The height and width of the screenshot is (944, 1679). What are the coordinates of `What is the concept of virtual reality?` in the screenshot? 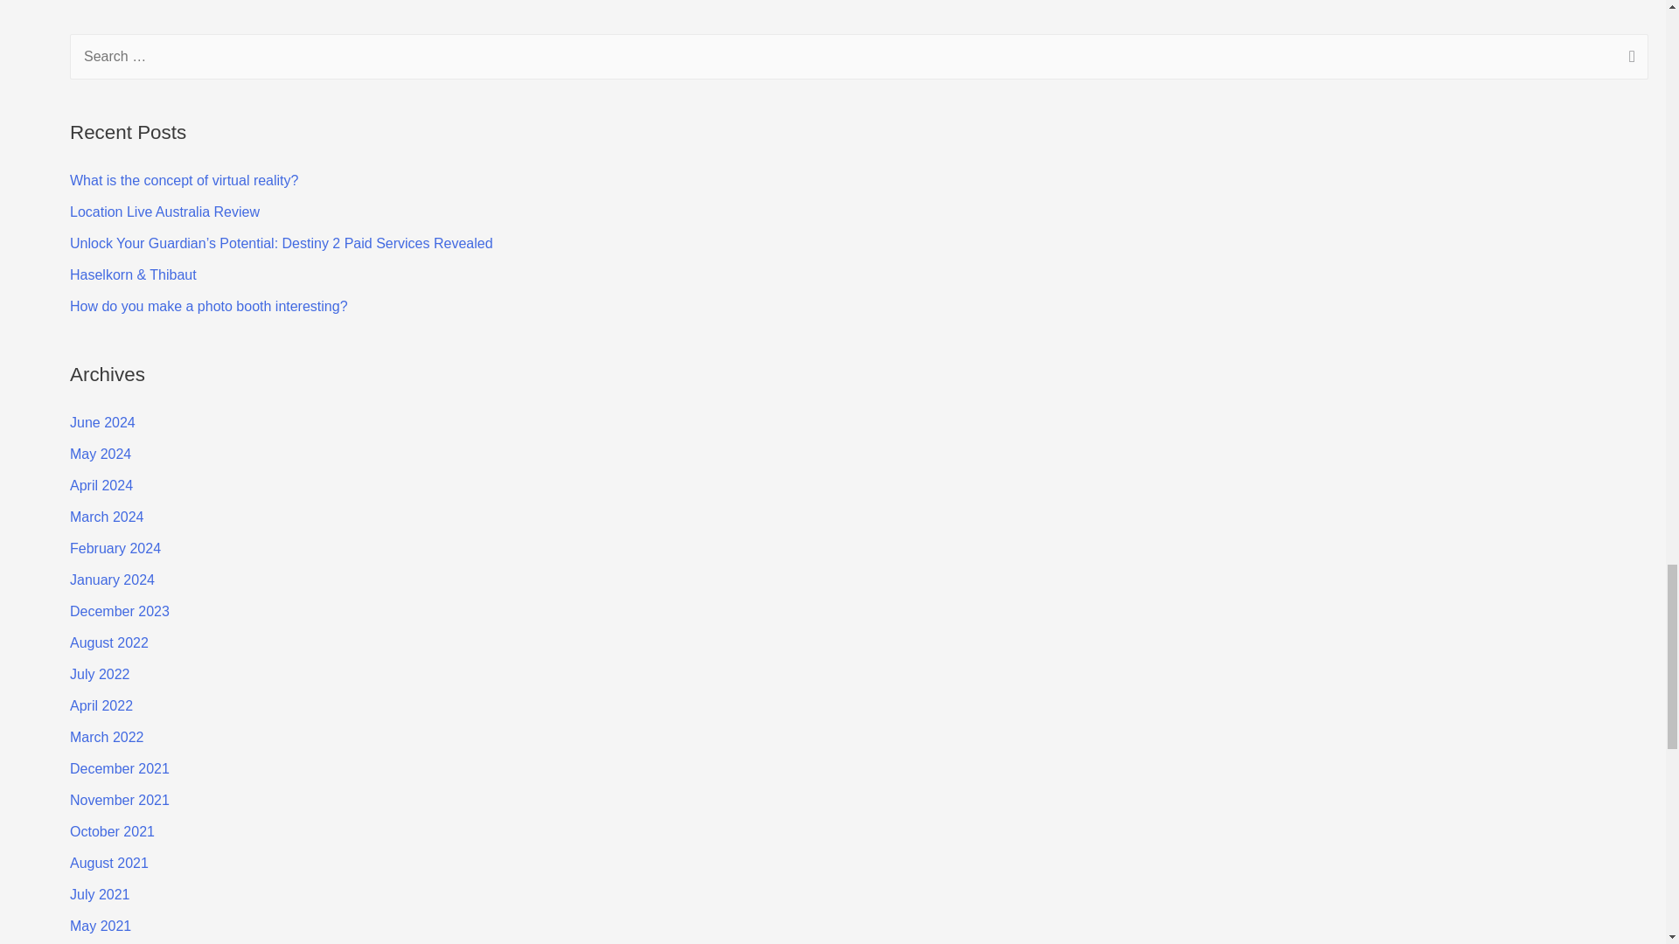 It's located at (184, 180).